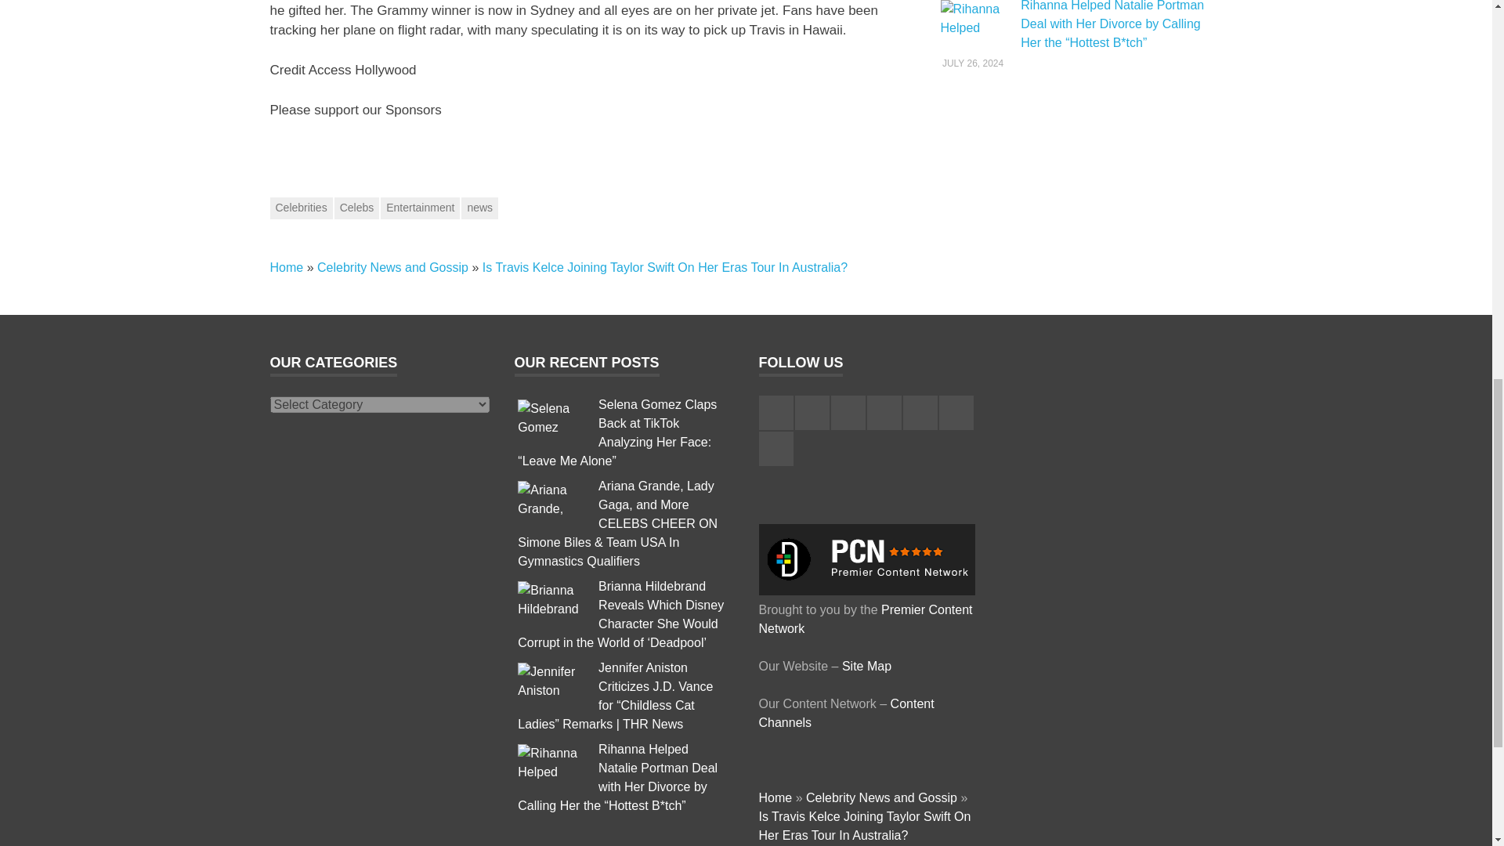  Describe the element at coordinates (392, 266) in the screenshot. I see `Celebrity News and Gossip` at that location.